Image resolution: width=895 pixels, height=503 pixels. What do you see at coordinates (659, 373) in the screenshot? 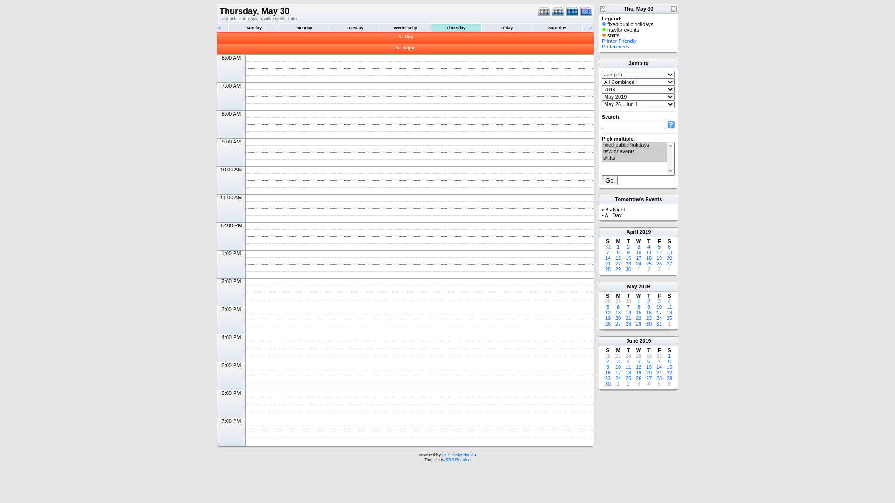
I see `21` at bounding box center [659, 373].